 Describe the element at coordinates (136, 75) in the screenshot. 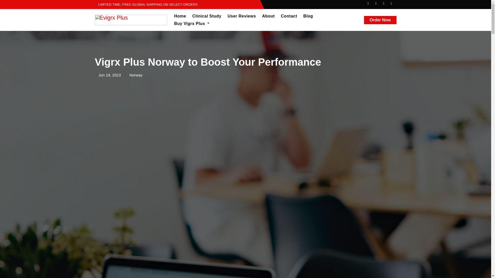

I see `Norway` at that location.